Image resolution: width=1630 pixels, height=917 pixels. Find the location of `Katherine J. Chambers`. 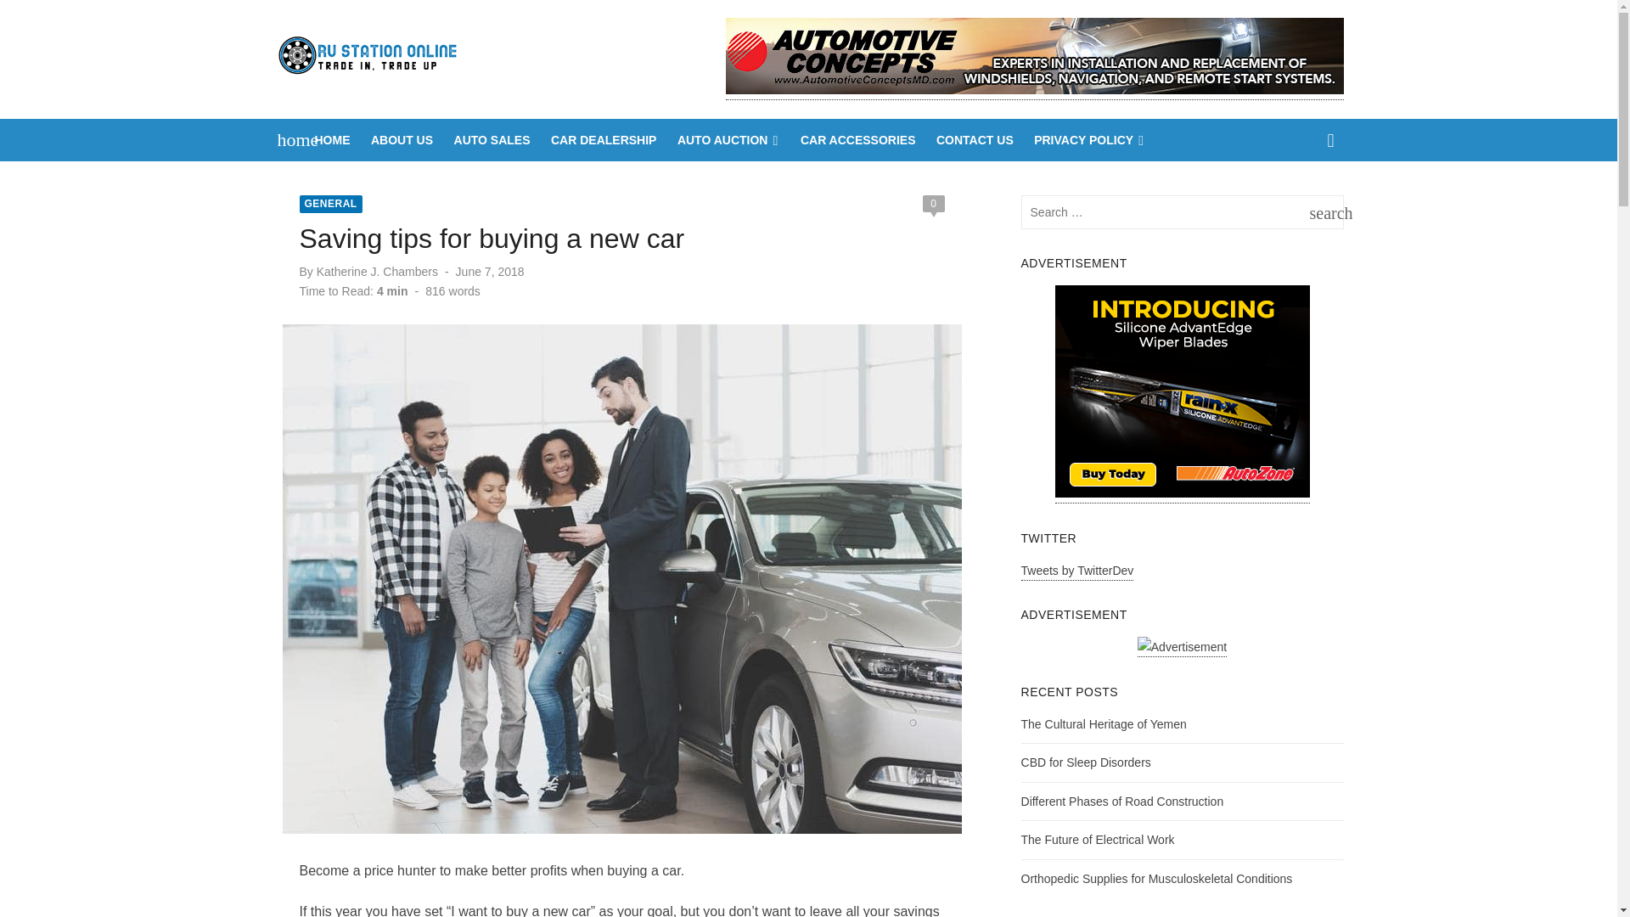

Katherine J. Chambers is located at coordinates (604, 140).